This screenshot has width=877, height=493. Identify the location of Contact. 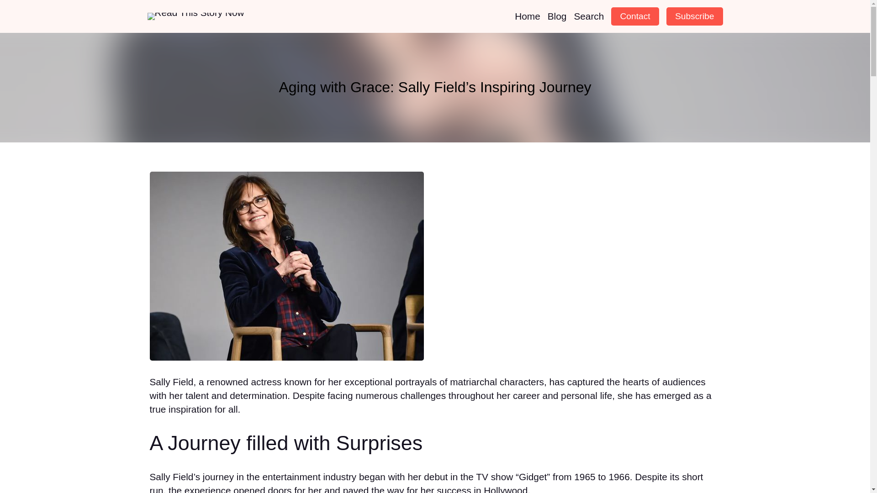
(635, 16).